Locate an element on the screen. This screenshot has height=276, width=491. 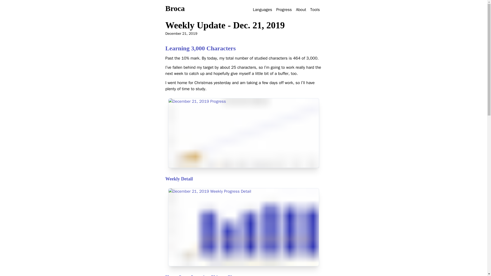
December 21, 2019 Progress is located at coordinates (244, 133).